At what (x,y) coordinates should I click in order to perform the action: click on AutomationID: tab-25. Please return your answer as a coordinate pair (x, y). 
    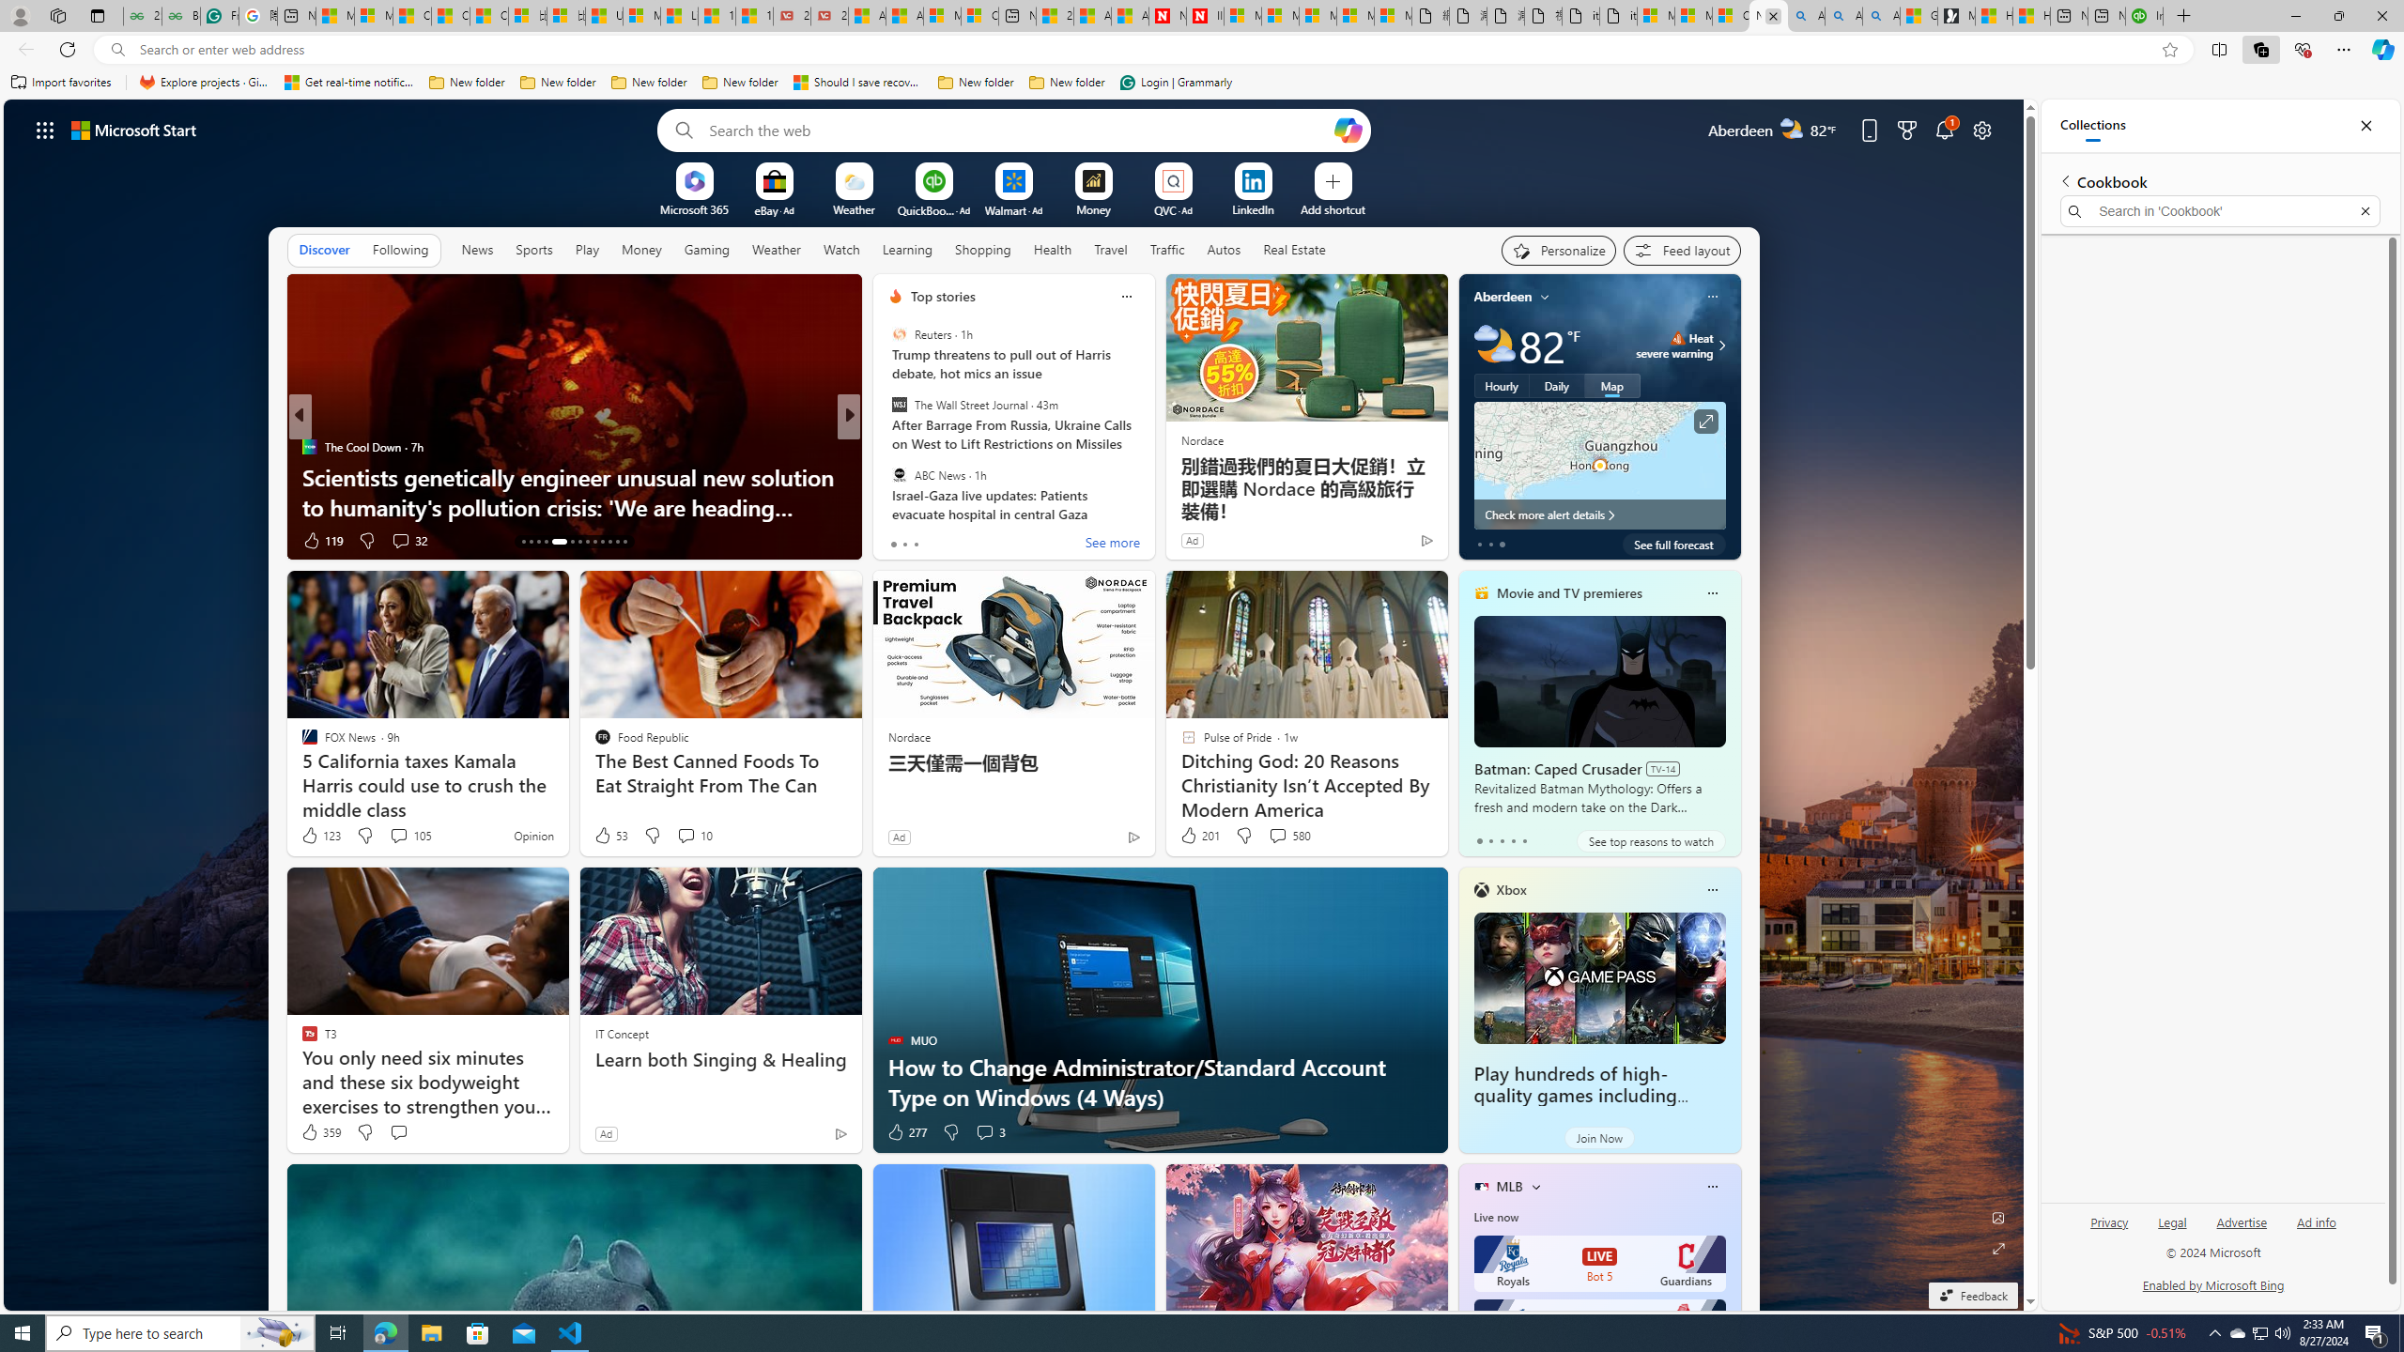
    Looking at the image, I should click on (624, 542).